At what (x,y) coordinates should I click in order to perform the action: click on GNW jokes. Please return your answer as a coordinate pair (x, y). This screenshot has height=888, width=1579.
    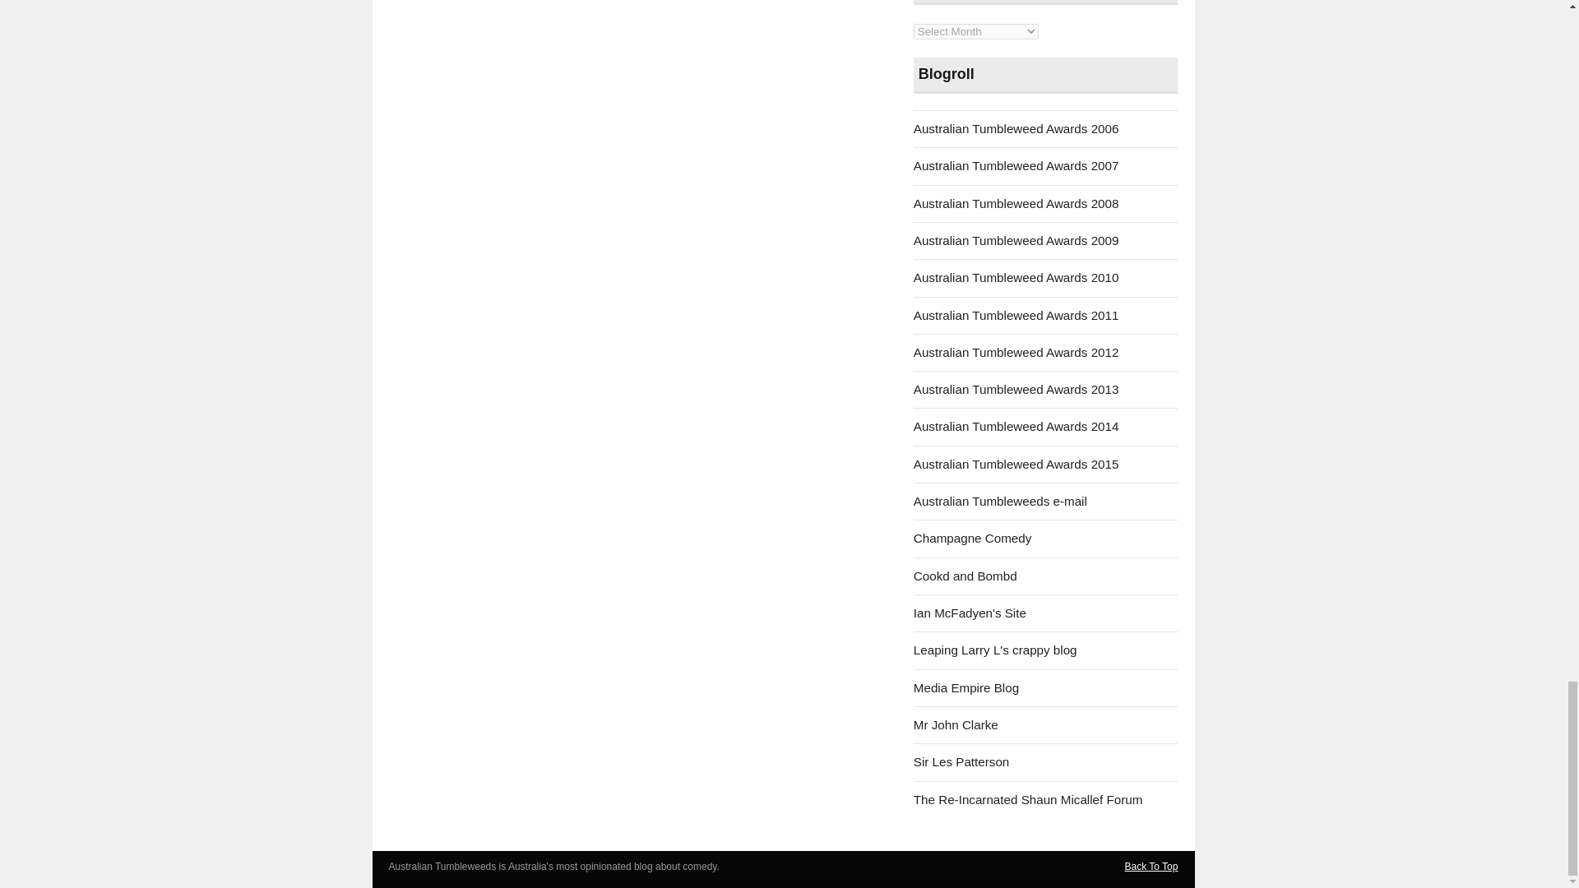
    Looking at the image, I should click on (965, 687).